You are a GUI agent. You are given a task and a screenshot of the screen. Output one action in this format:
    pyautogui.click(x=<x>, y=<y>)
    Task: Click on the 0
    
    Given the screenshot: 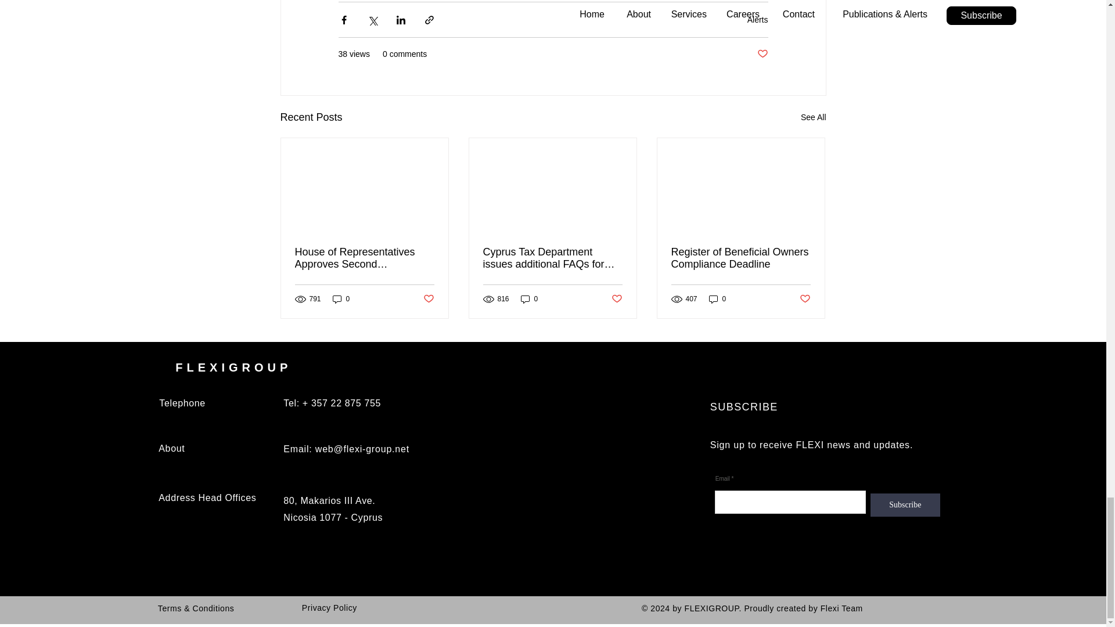 What is the action you would take?
    pyautogui.click(x=718, y=299)
    